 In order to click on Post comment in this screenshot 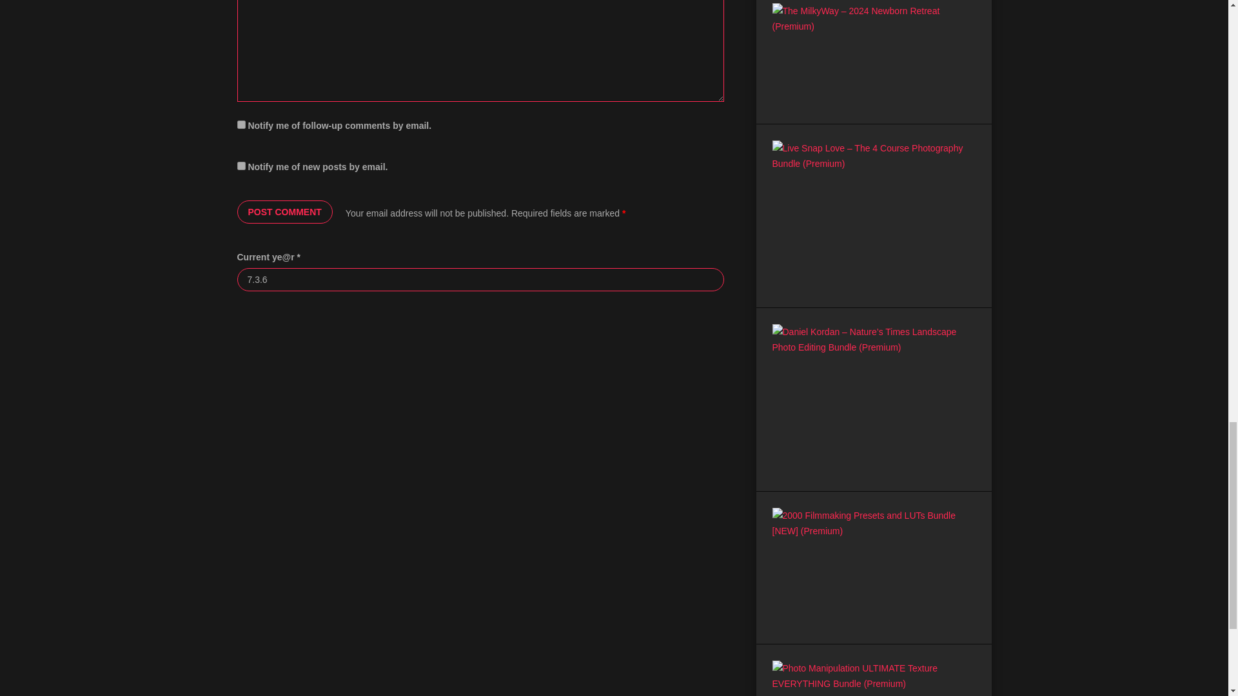, I will do `click(285, 211)`.